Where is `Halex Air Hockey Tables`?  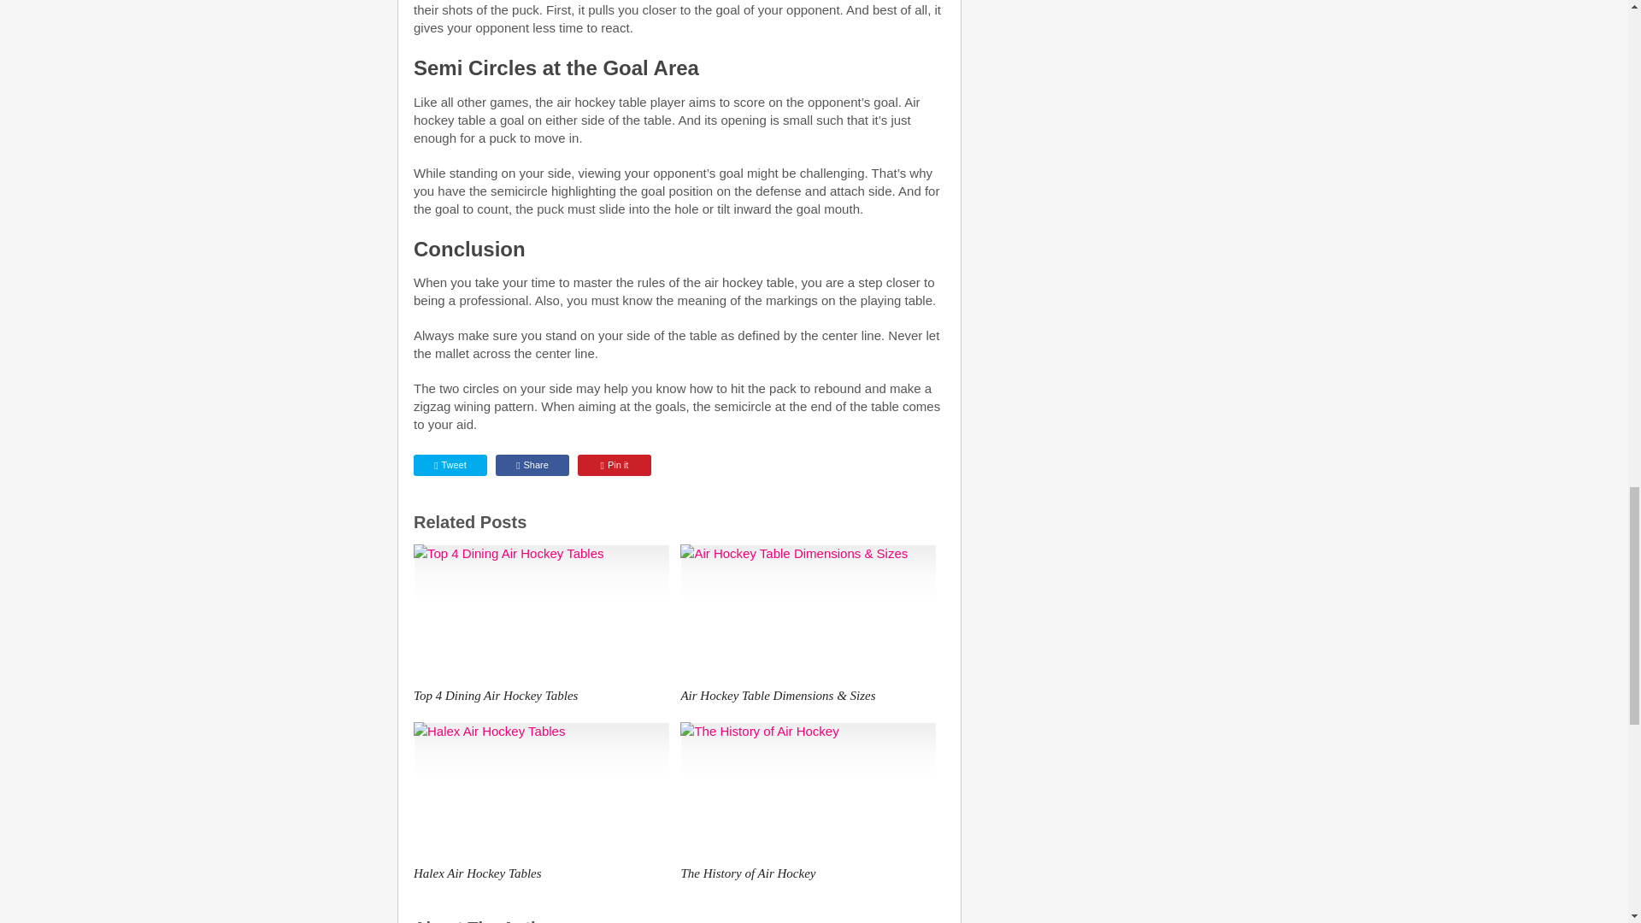
Halex Air Hockey Tables is located at coordinates (541, 873).